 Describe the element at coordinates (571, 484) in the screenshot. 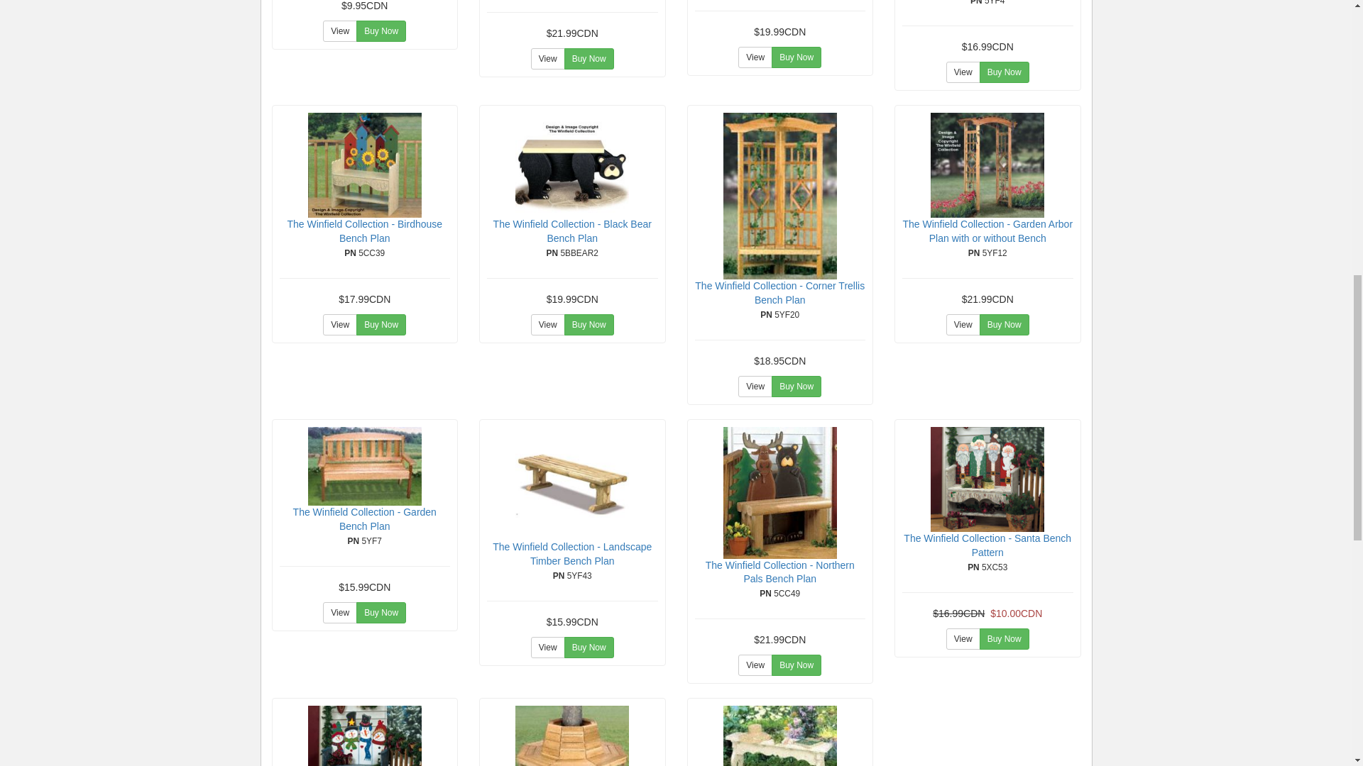

I see `The Winfield Collection - Landscape Timber Bench Plan` at that location.